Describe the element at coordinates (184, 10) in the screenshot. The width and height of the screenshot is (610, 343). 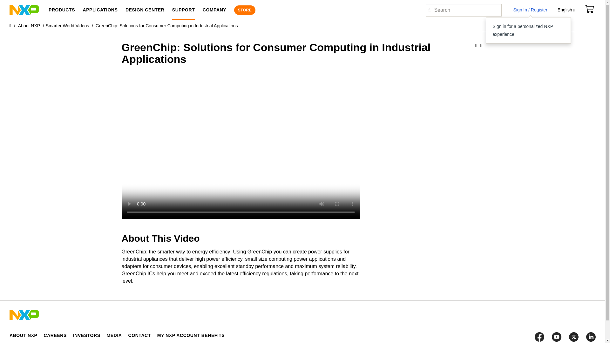
I see `SUPPORT` at that location.